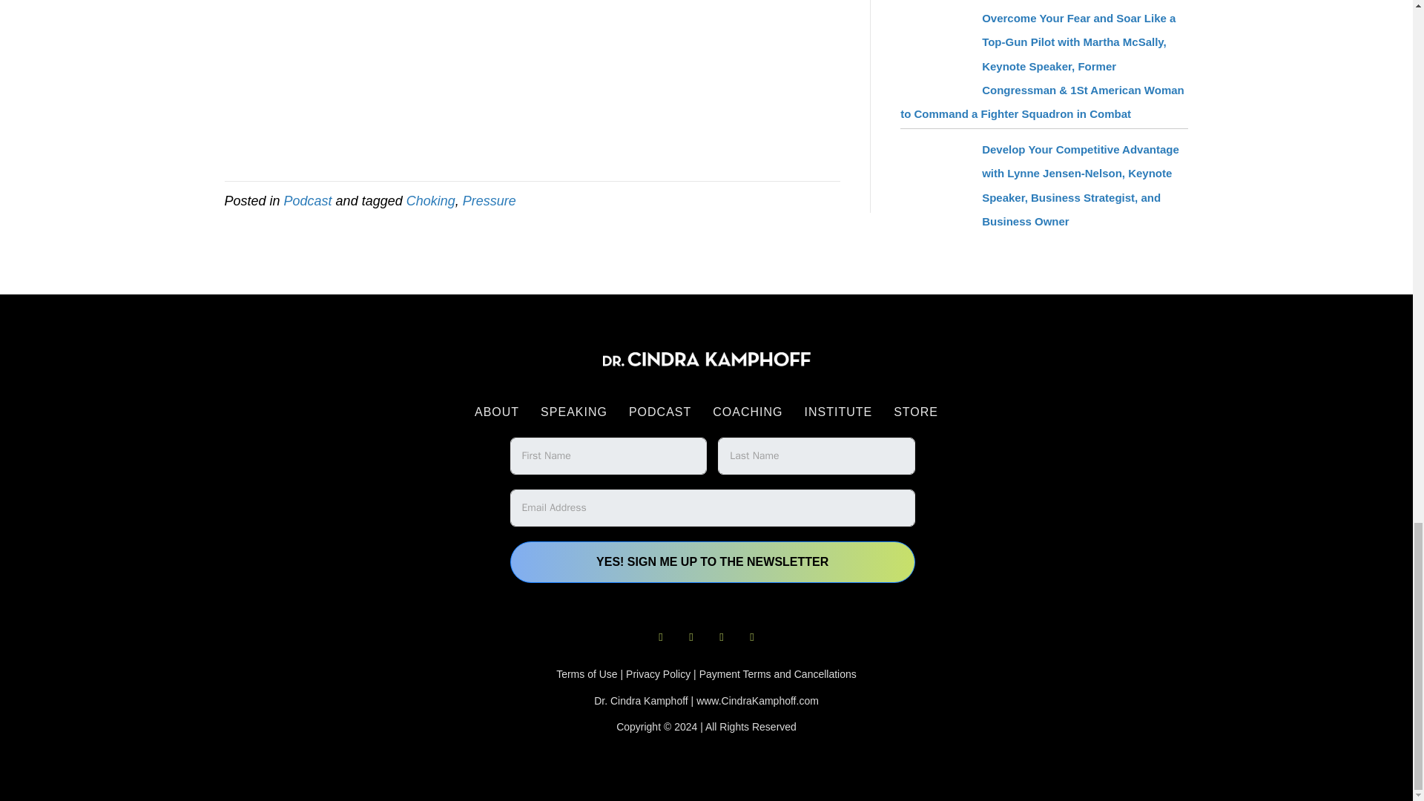 This screenshot has height=801, width=1424. What do you see at coordinates (706, 359) in the screenshot?
I see `logo` at bounding box center [706, 359].